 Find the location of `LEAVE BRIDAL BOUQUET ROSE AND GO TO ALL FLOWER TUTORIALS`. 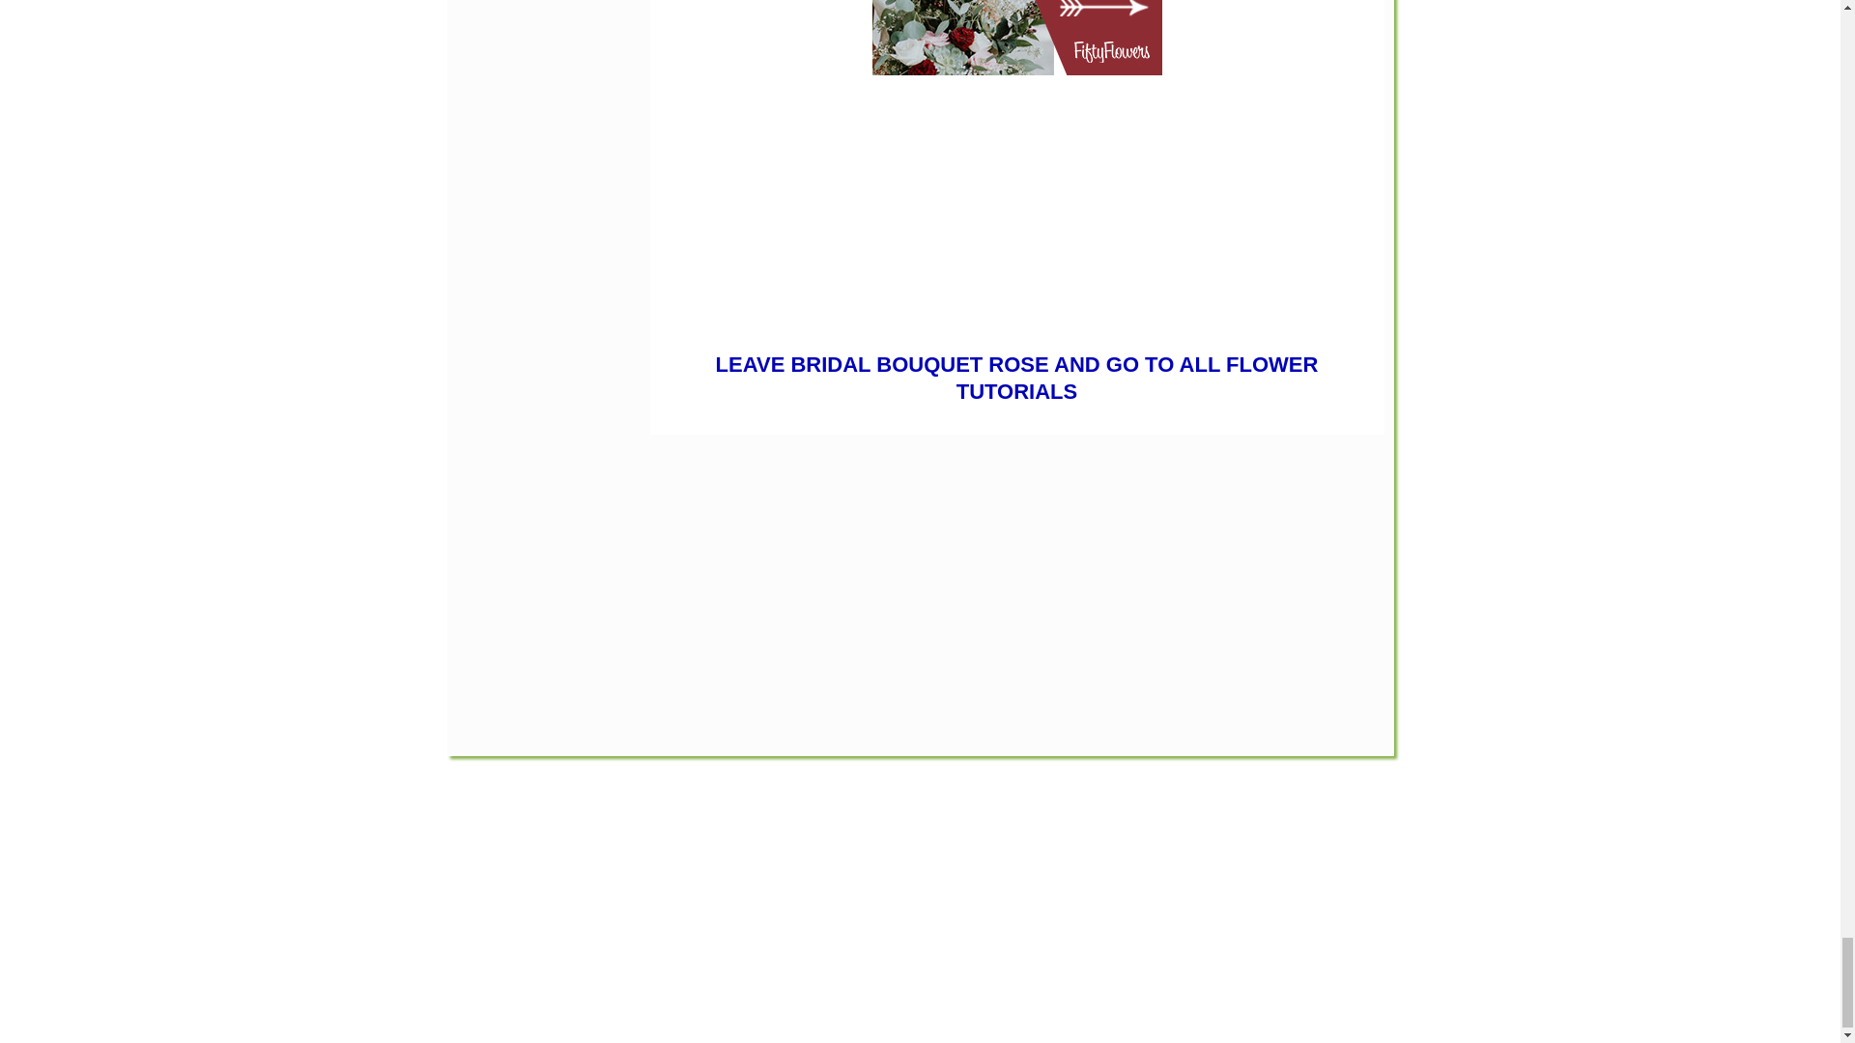

LEAVE BRIDAL BOUQUET ROSE AND GO TO ALL FLOWER TUTORIALS is located at coordinates (1017, 378).